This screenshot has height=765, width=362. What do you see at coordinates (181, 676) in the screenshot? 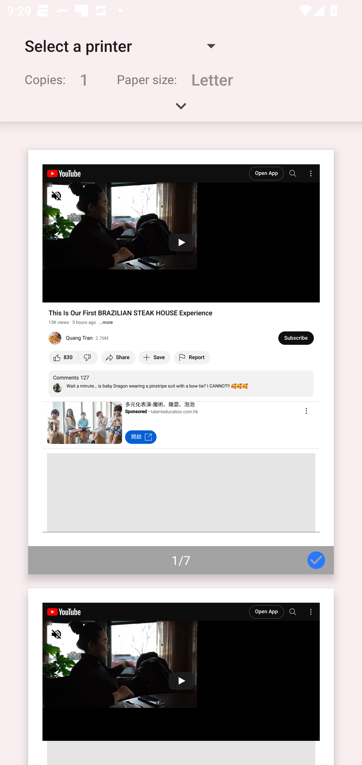
I see `Page 2 of 7` at bounding box center [181, 676].